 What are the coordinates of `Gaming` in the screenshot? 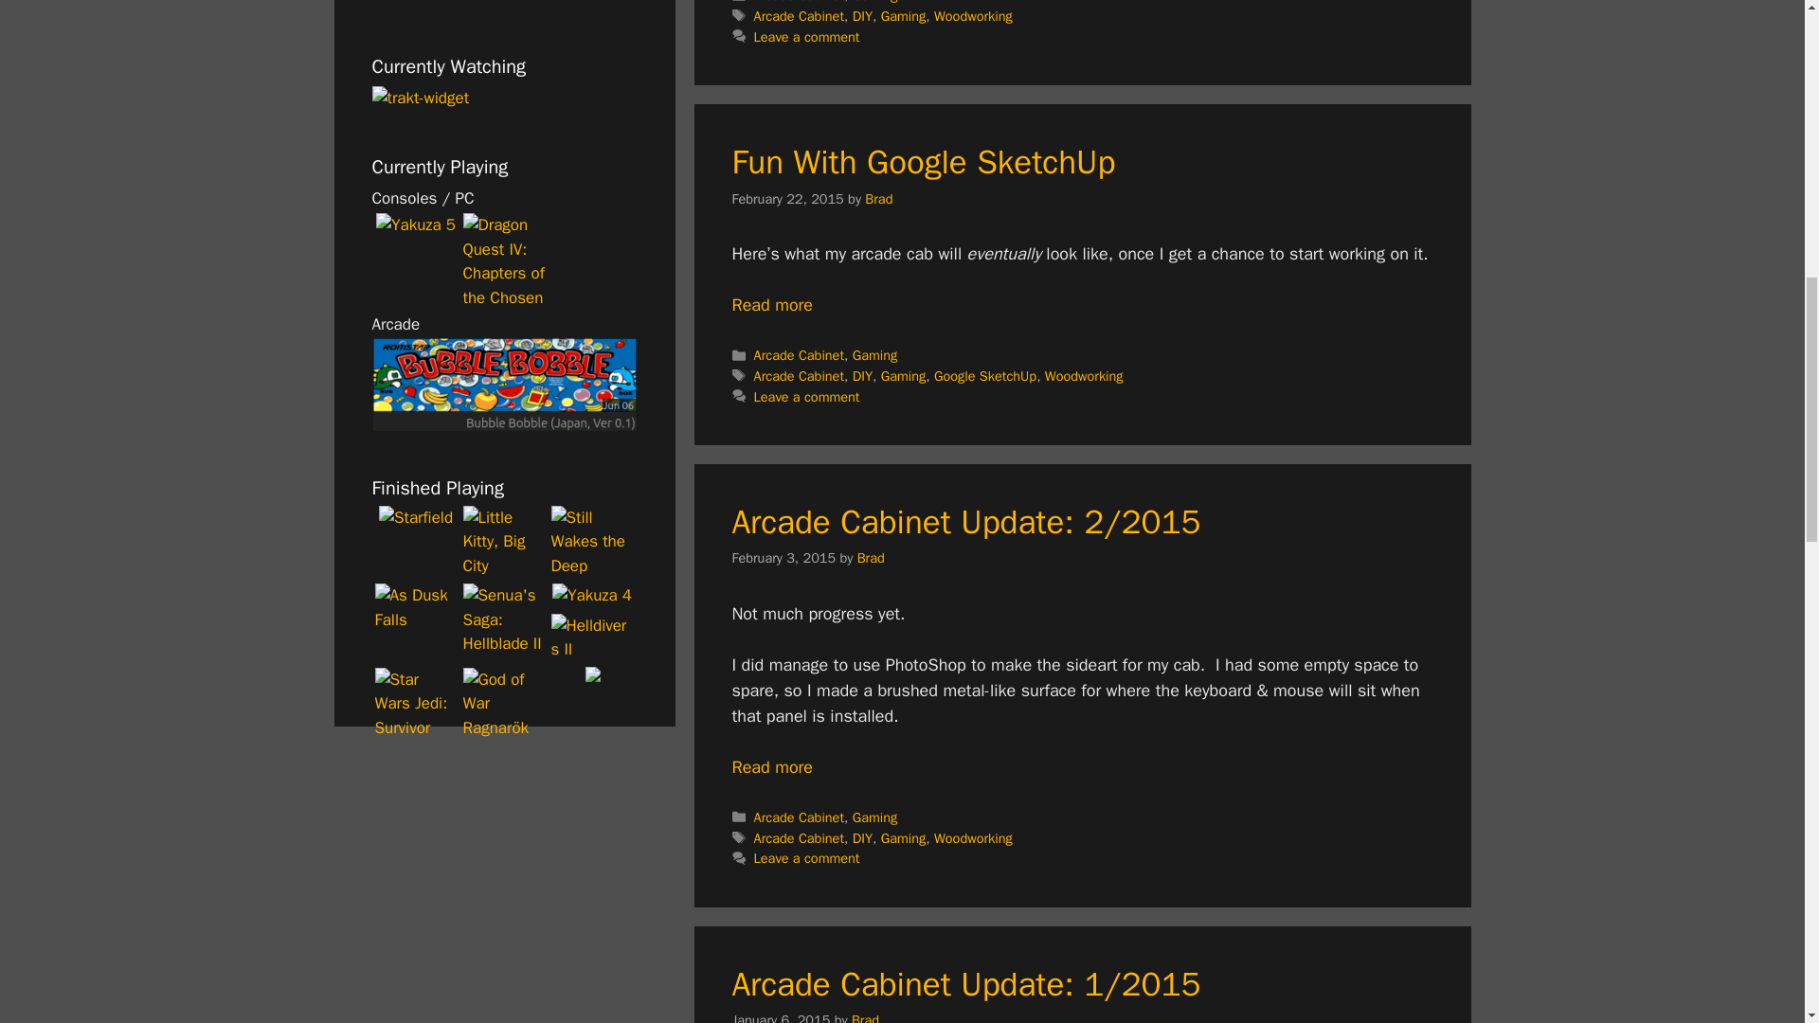 It's located at (875, 355).